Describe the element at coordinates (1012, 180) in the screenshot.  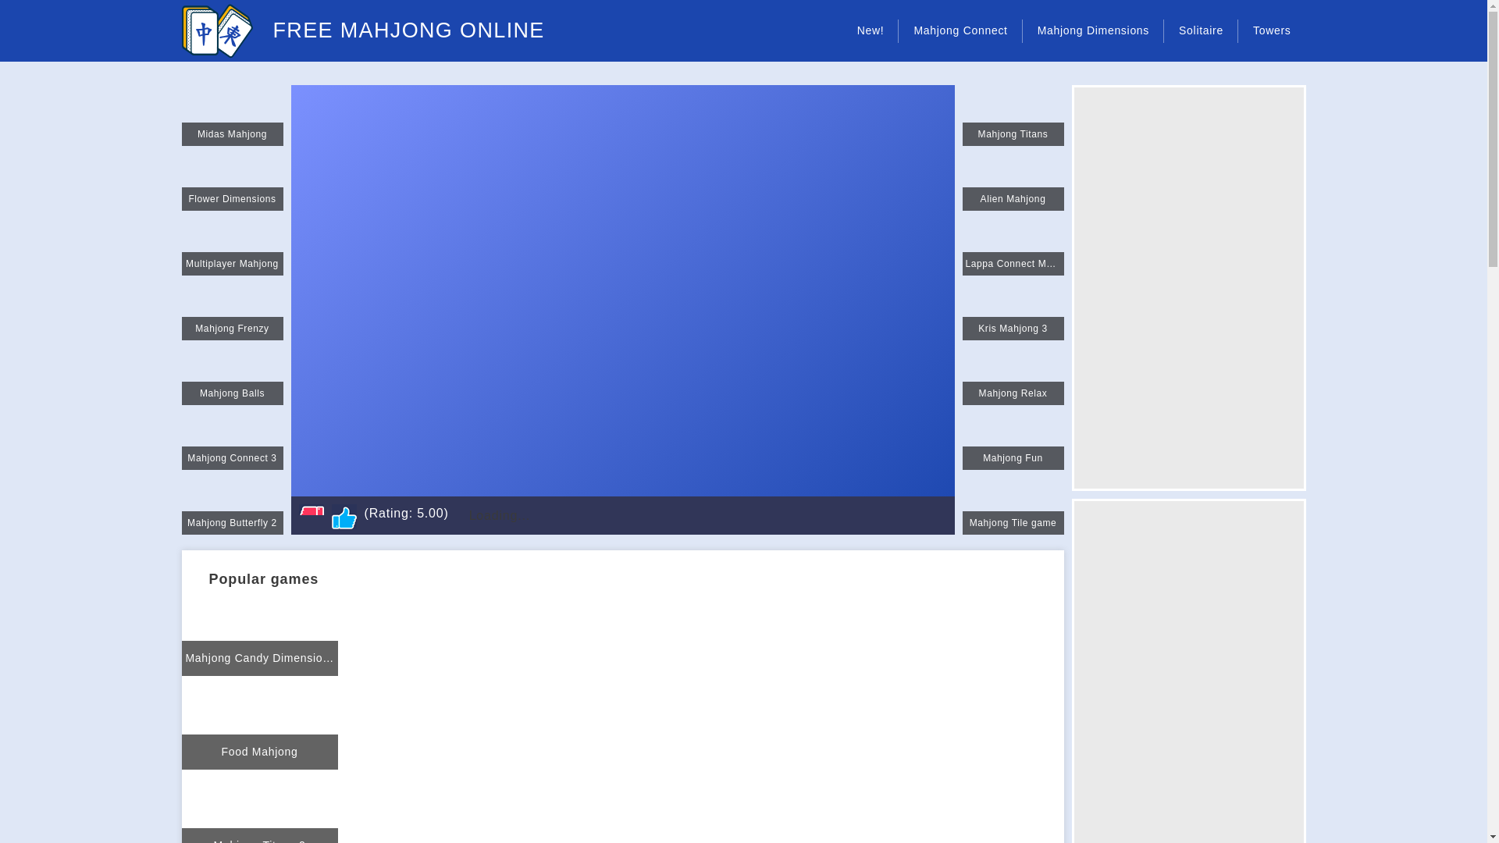
I see `Alien Mahjong` at that location.